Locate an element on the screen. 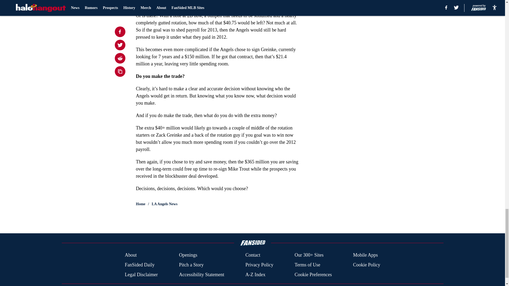  About is located at coordinates (131, 255).